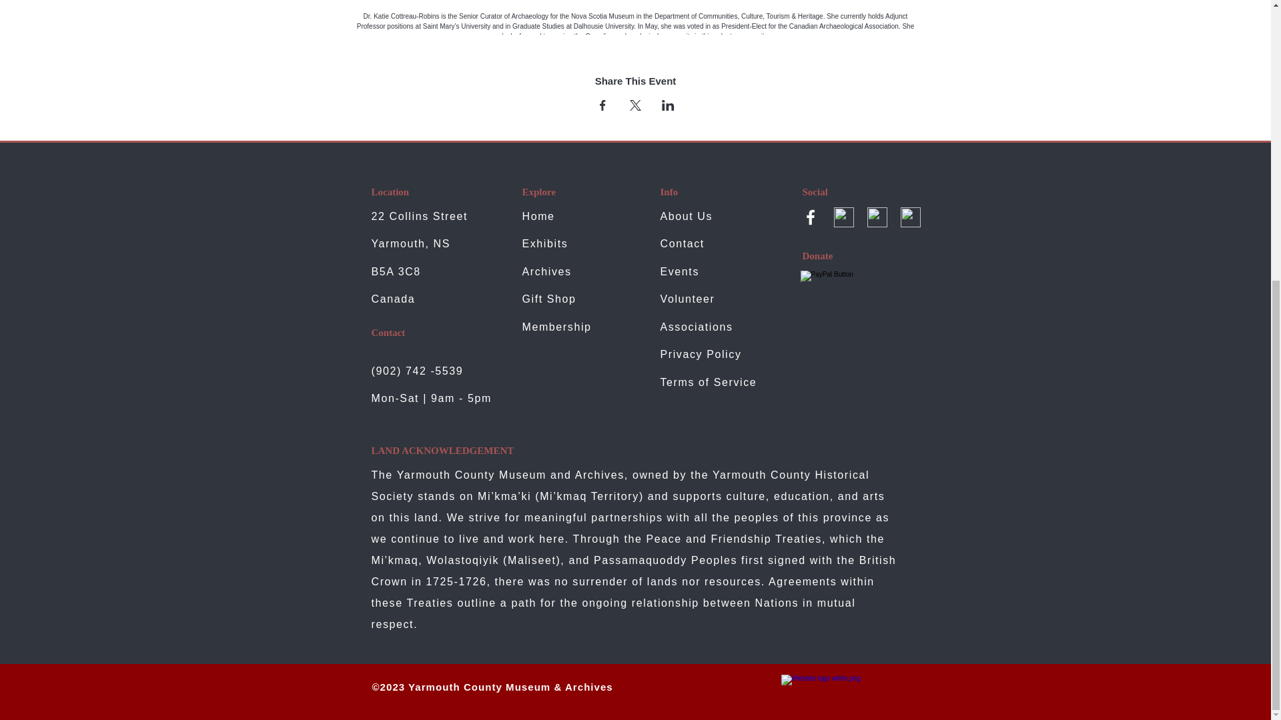 This screenshot has width=1281, height=720. What do you see at coordinates (687, 216) in the screenshot?
I see `About Us` at bounding box center [687, 216].